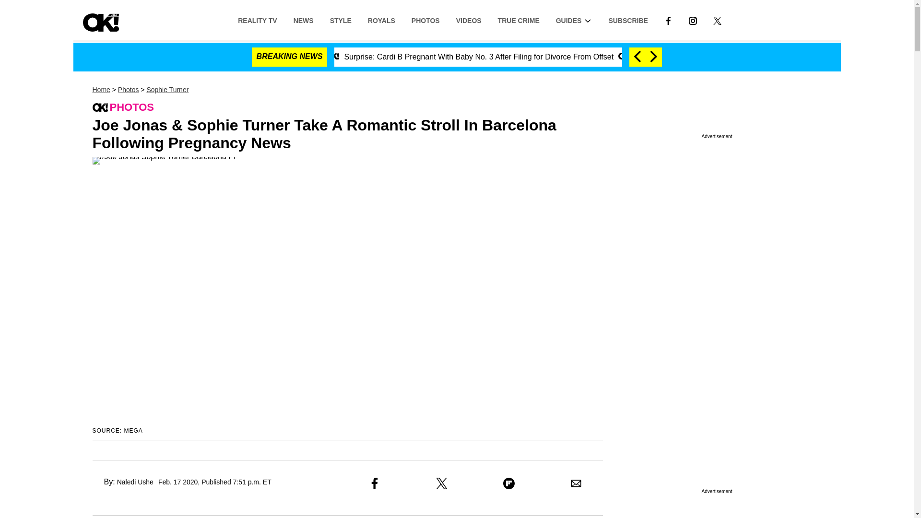 This screenshot has height=518, width=921. Describe the element at coordinates (693, 20) in the screenshot. I see `LINK TO INSTAGRAM` at that location.